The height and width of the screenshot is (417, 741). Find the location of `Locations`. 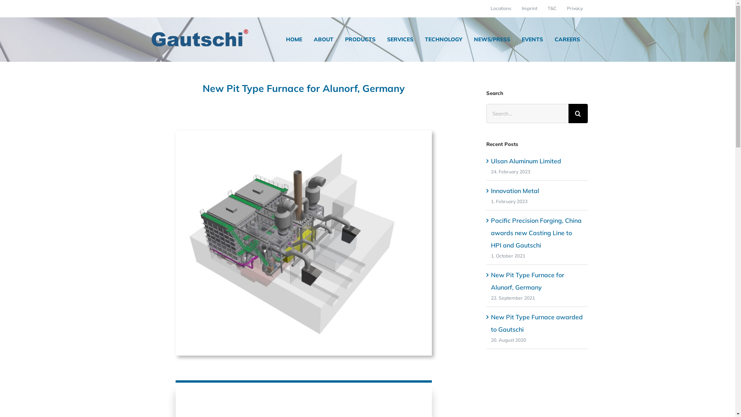

Locations is located at coordinates (501, 8).